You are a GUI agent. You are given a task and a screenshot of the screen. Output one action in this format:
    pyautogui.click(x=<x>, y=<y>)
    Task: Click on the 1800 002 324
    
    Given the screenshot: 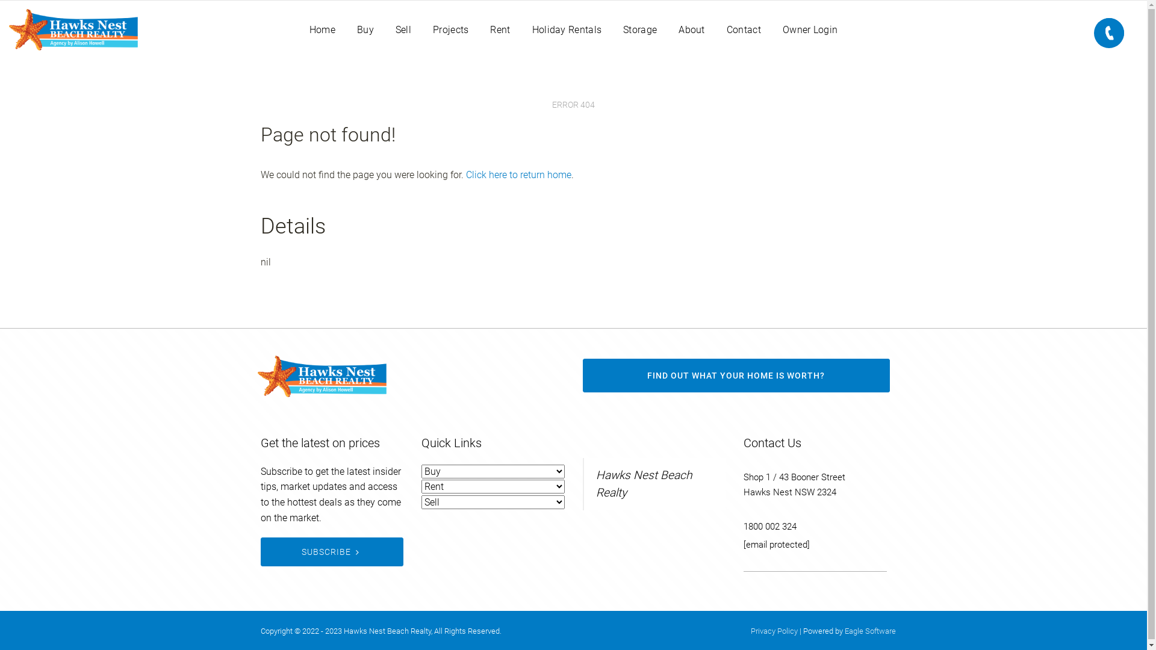 What is the action you would take?
    pyautogui.click(x=770, y=527)
    